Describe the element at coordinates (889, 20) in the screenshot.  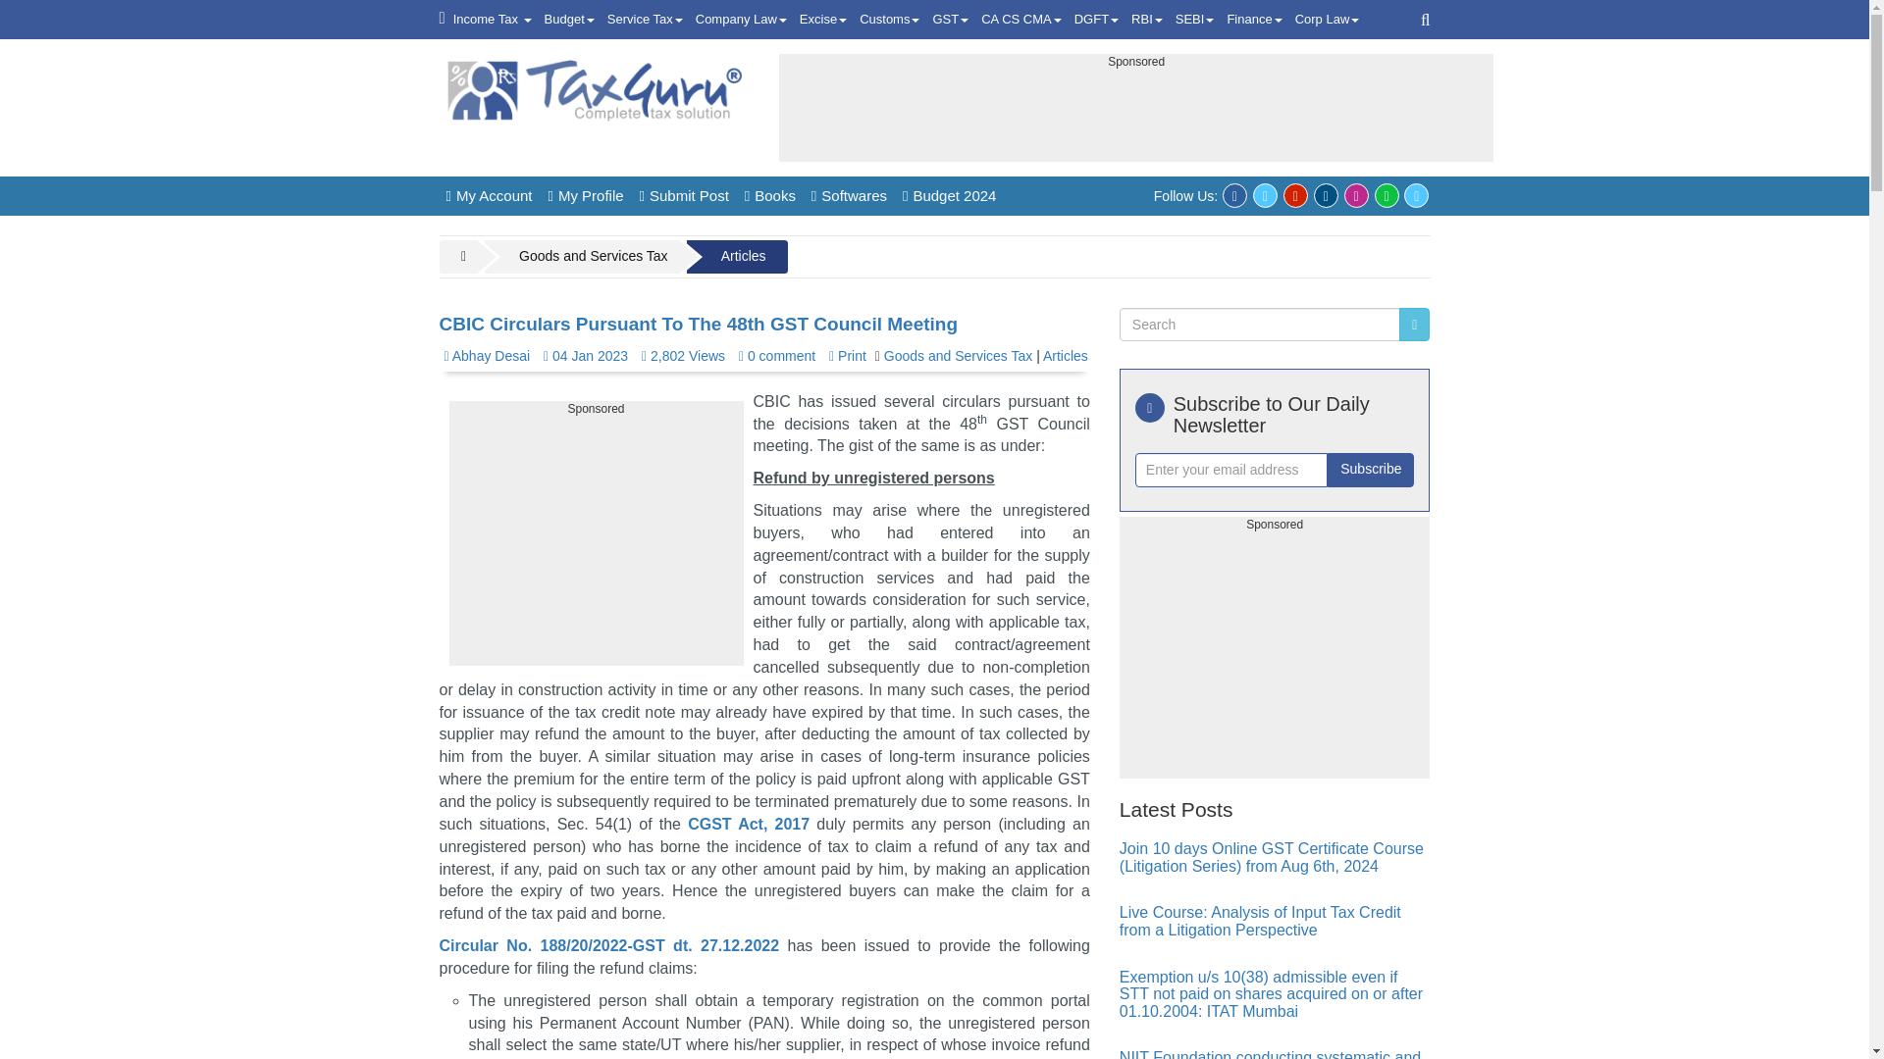
I see `Customs` at that location.